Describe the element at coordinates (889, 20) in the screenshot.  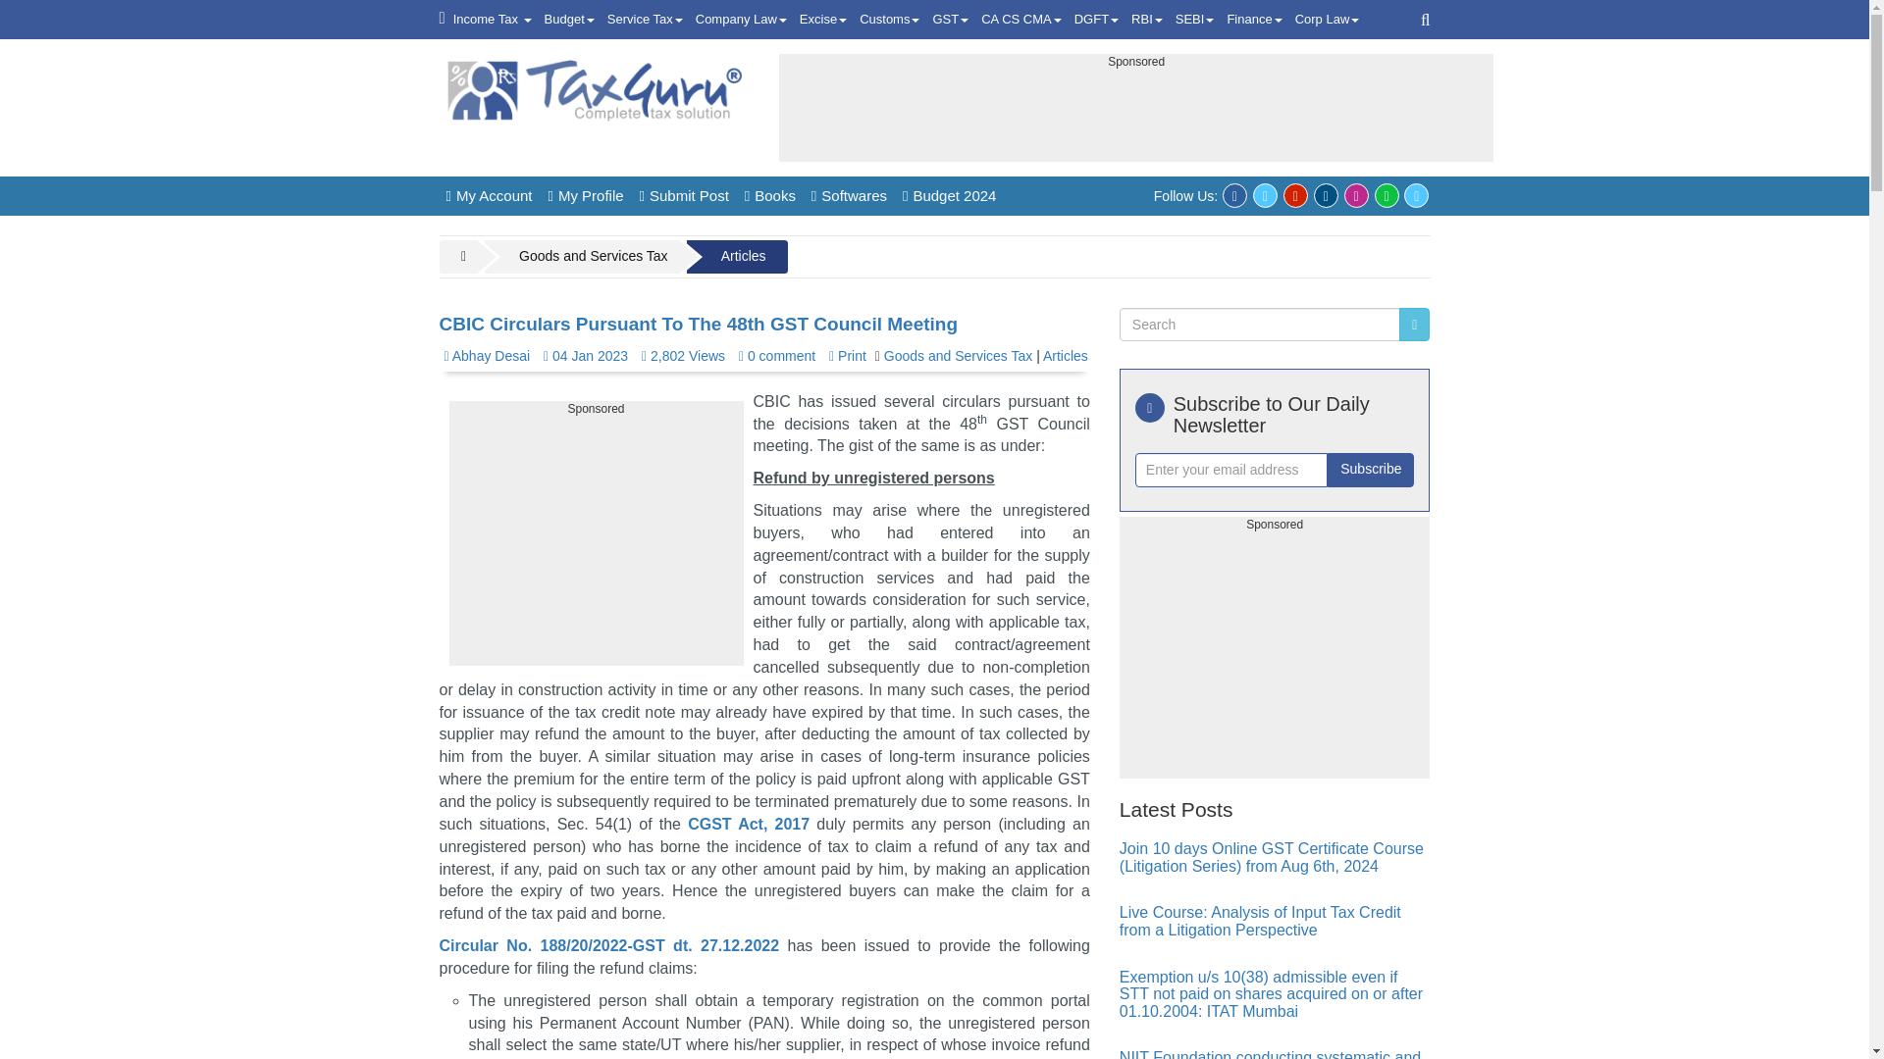
I see `Customs` at that location.